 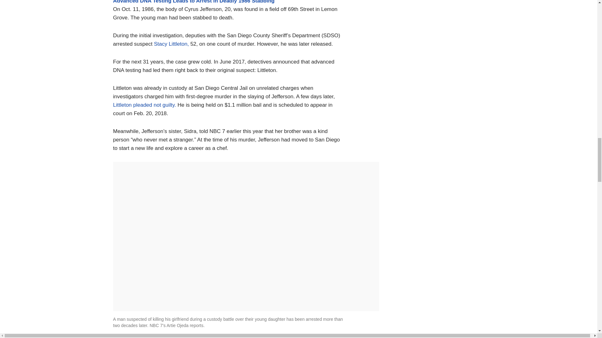 What do you see at coordinates (194, 2) in the screenshot?
I see `Advanced DNA Testing Leads to Arrest in Deadly 1986 Stabbing` at bounding box center [194, 2].